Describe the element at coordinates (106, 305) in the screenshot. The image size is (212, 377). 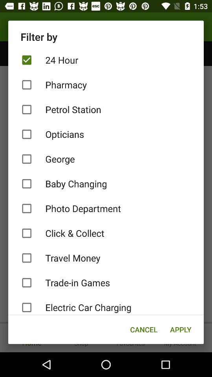
I see `press the icon below trade-in games icon` at that location.